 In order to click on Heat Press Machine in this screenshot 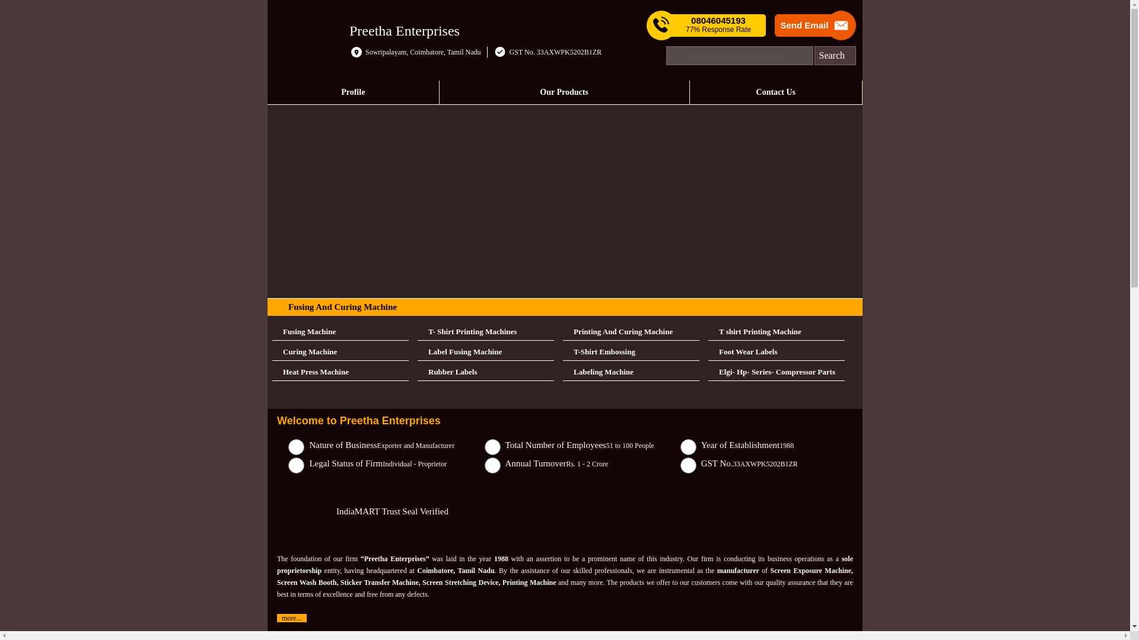, I will do `click(341, 372)`.